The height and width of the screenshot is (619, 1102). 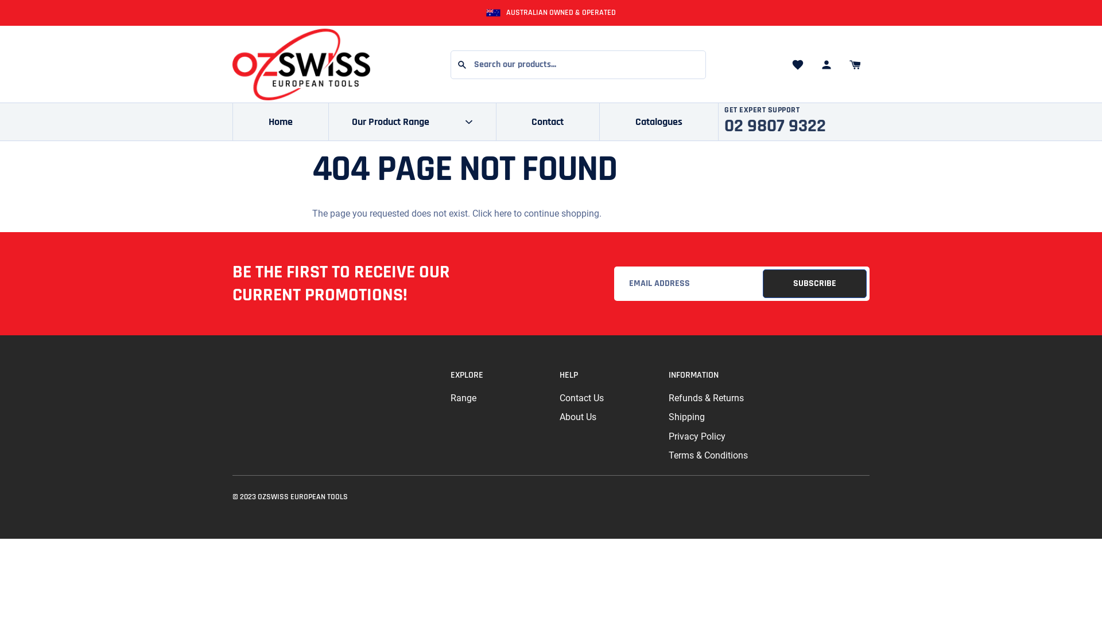 What do you see at coordinates (659, 122) in the screenshot?
I see `Catalogues` at bounding box center [659, 122].